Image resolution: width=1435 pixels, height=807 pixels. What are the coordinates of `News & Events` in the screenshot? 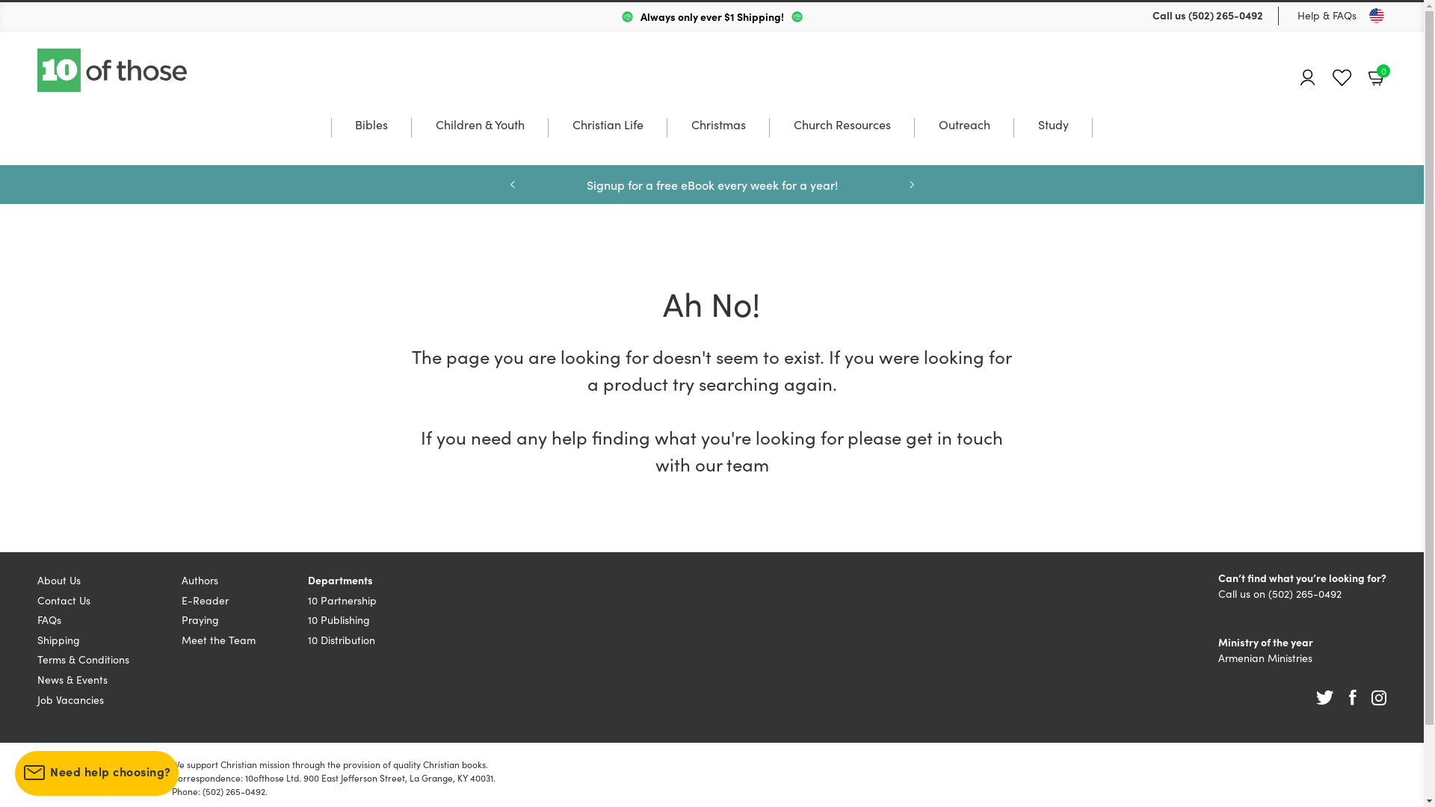 It's located at (72, 679).